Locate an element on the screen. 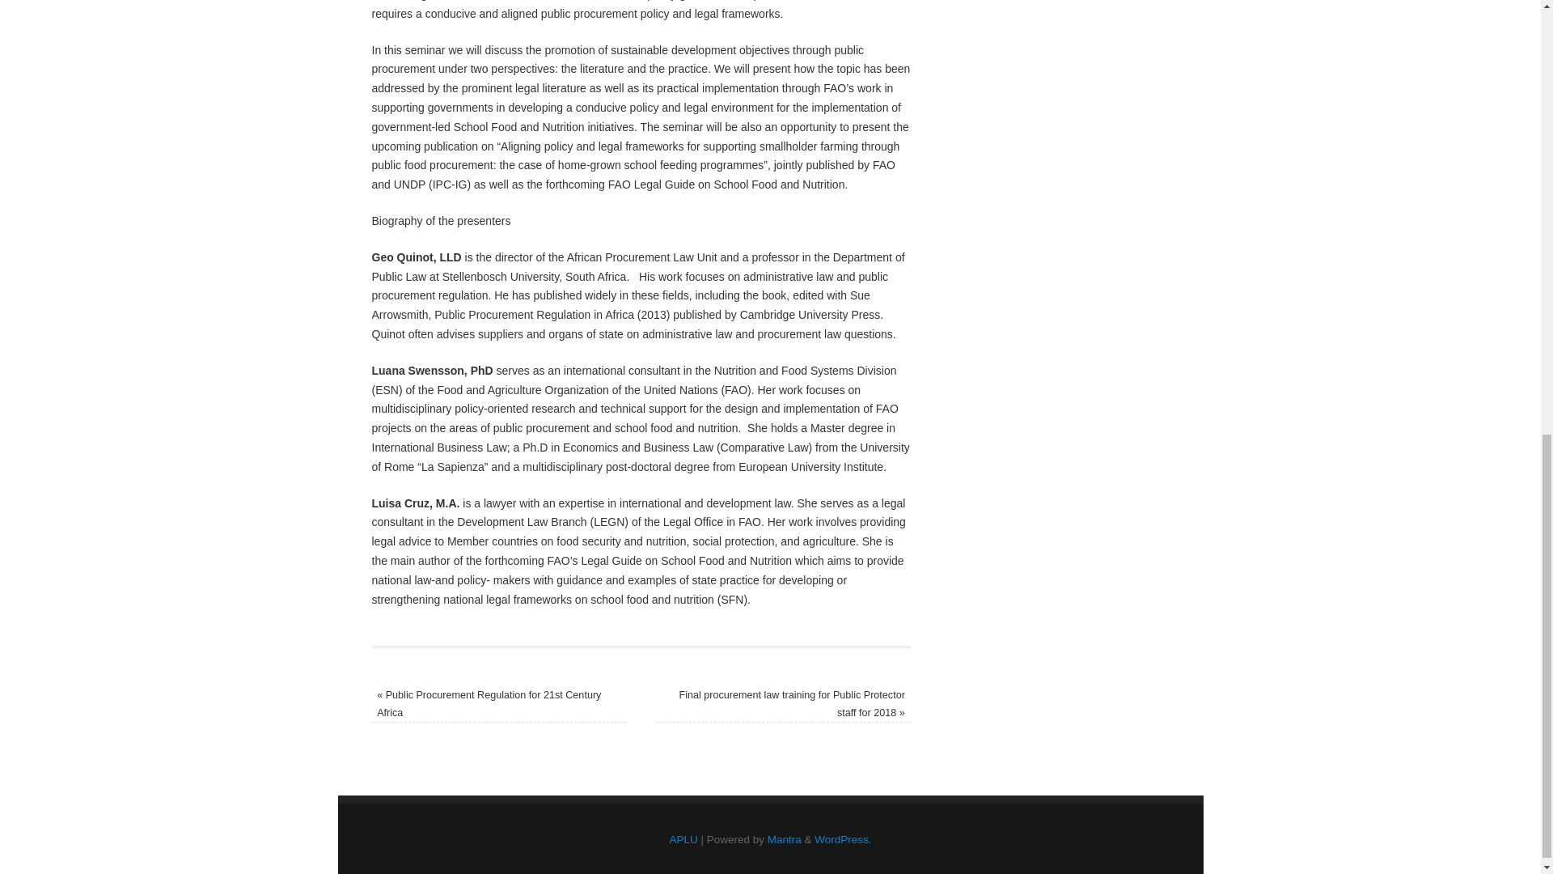  APLU is located at coordinates (683, 840).